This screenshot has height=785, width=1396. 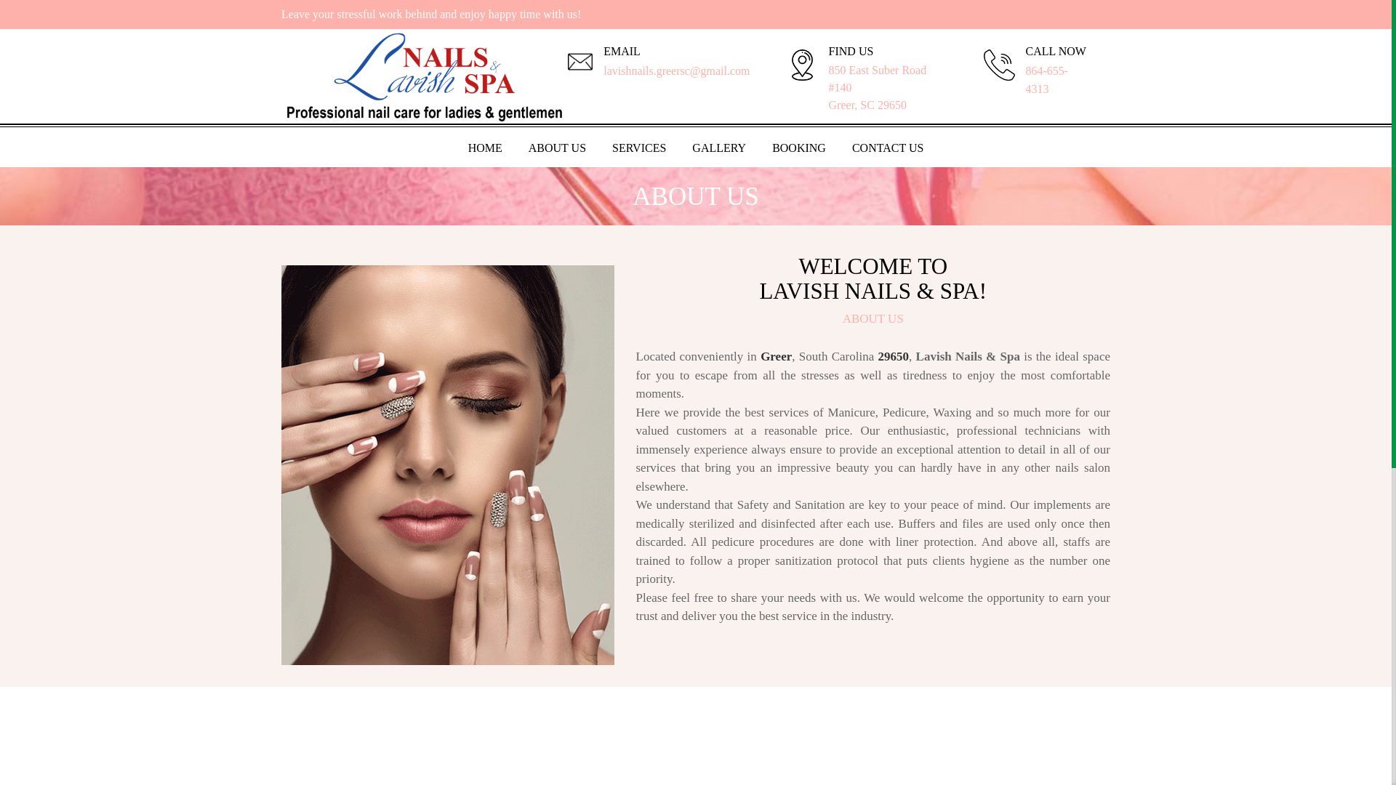 What do you see at coordinates (718, 150) in the screenshot?
I see `GALLERY` at bounding box center [718, 150].